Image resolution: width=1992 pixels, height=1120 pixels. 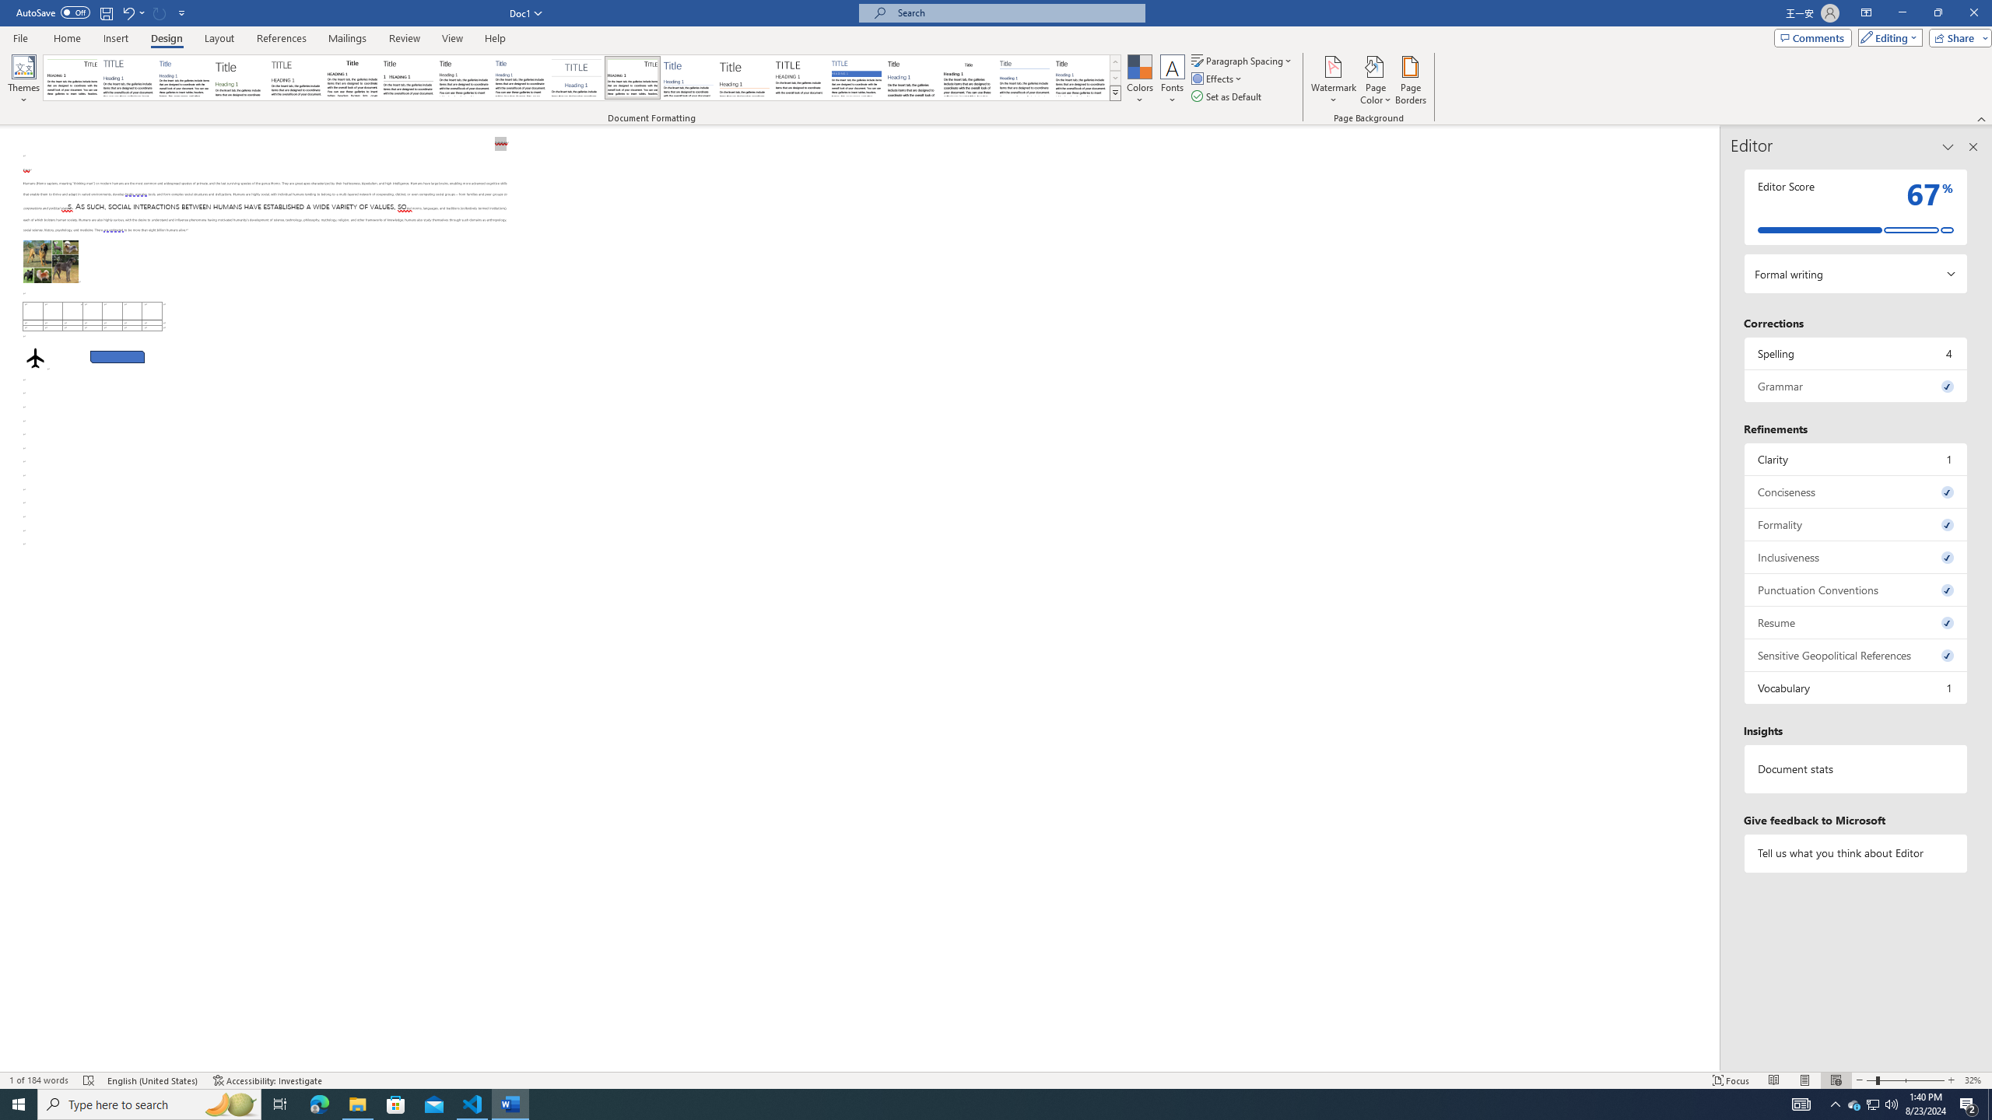 What do you see at coordinates (1228, 96) in the screenshot?
I see `Set as Default` at bounding box center [1228, 96].